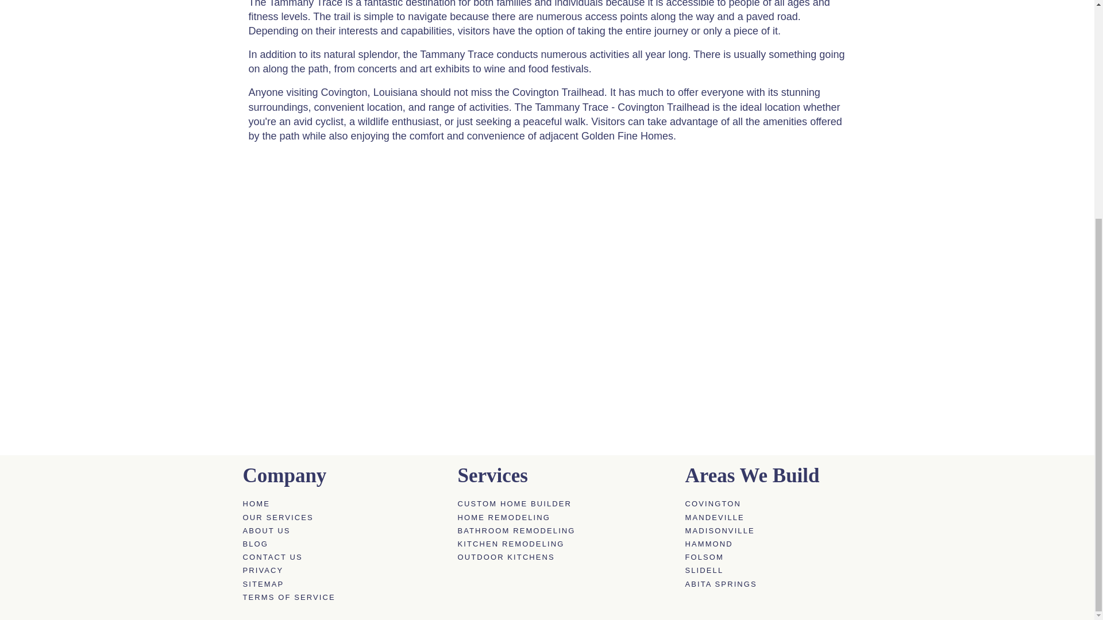  What do you see at coordinates (344, 557) in the screenshot?
I see `CONTACT US` at bounding box center [344, 557].